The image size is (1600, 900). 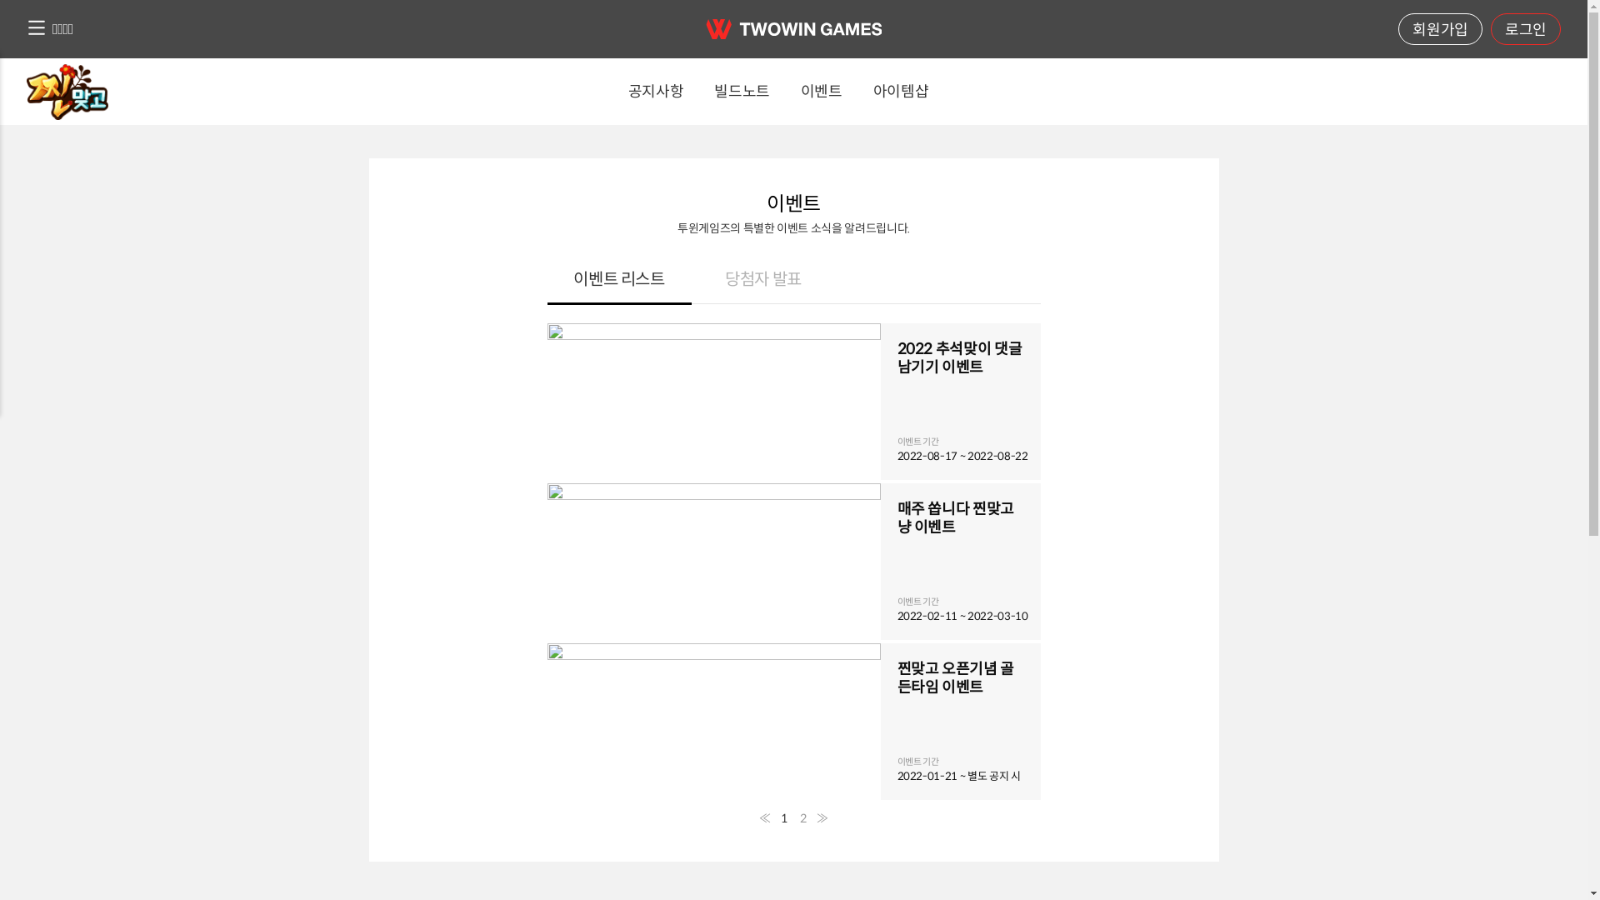 I want to click on 2, so click(x=803, y=818).